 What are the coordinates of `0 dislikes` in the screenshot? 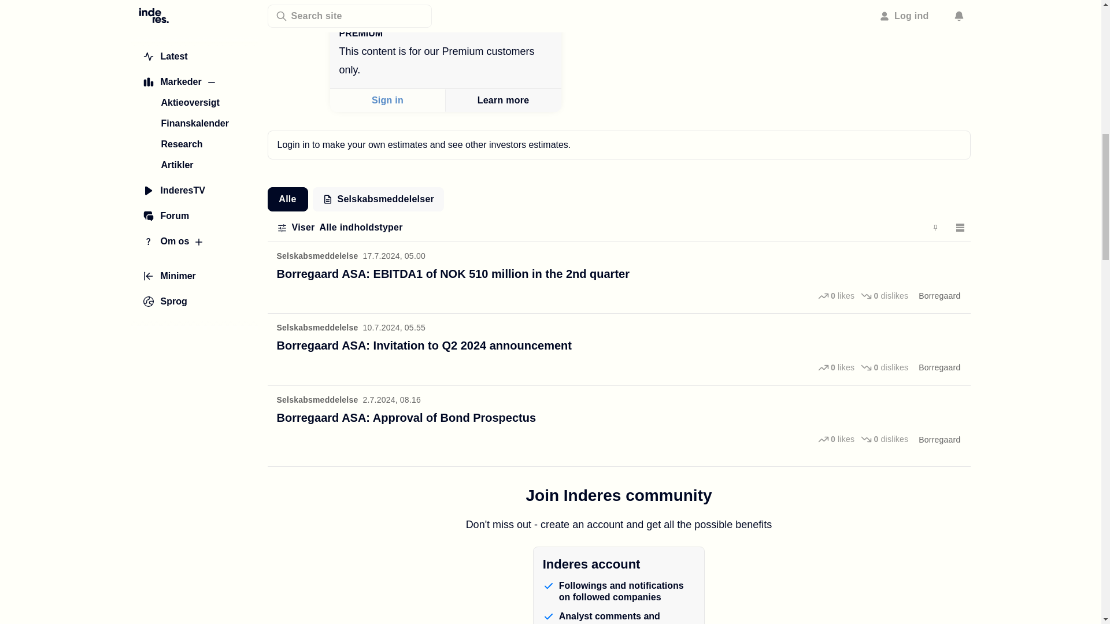 It's located at (884, 367).